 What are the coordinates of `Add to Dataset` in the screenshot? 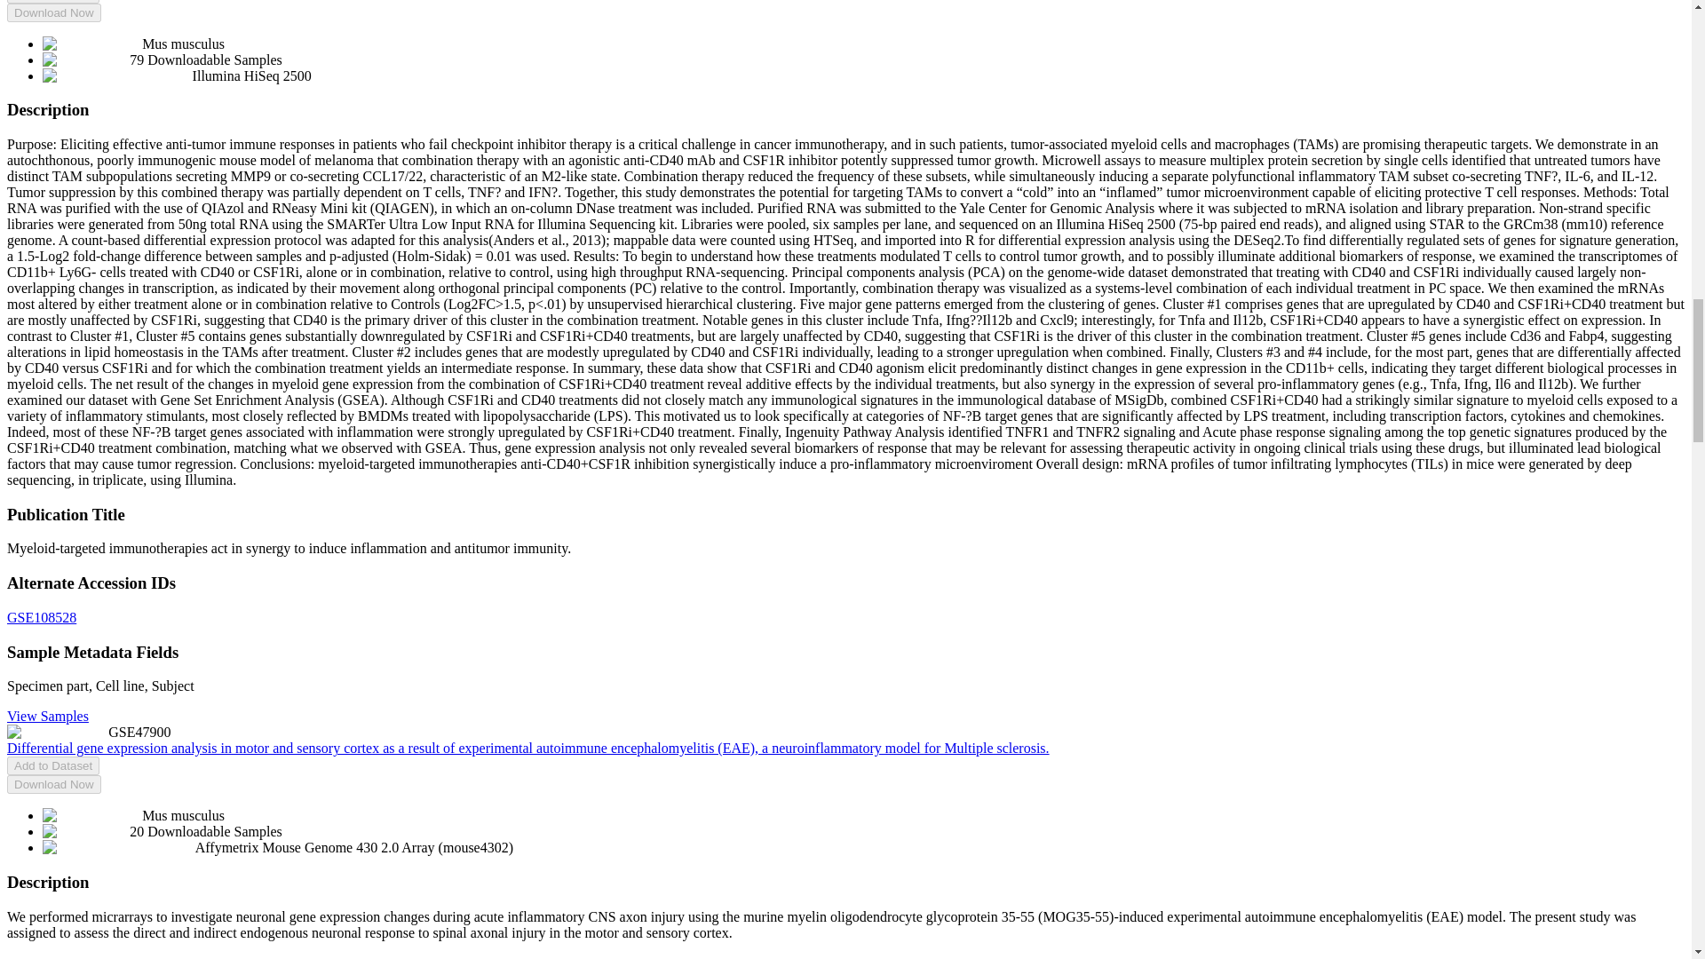 It's located at (52, 765).